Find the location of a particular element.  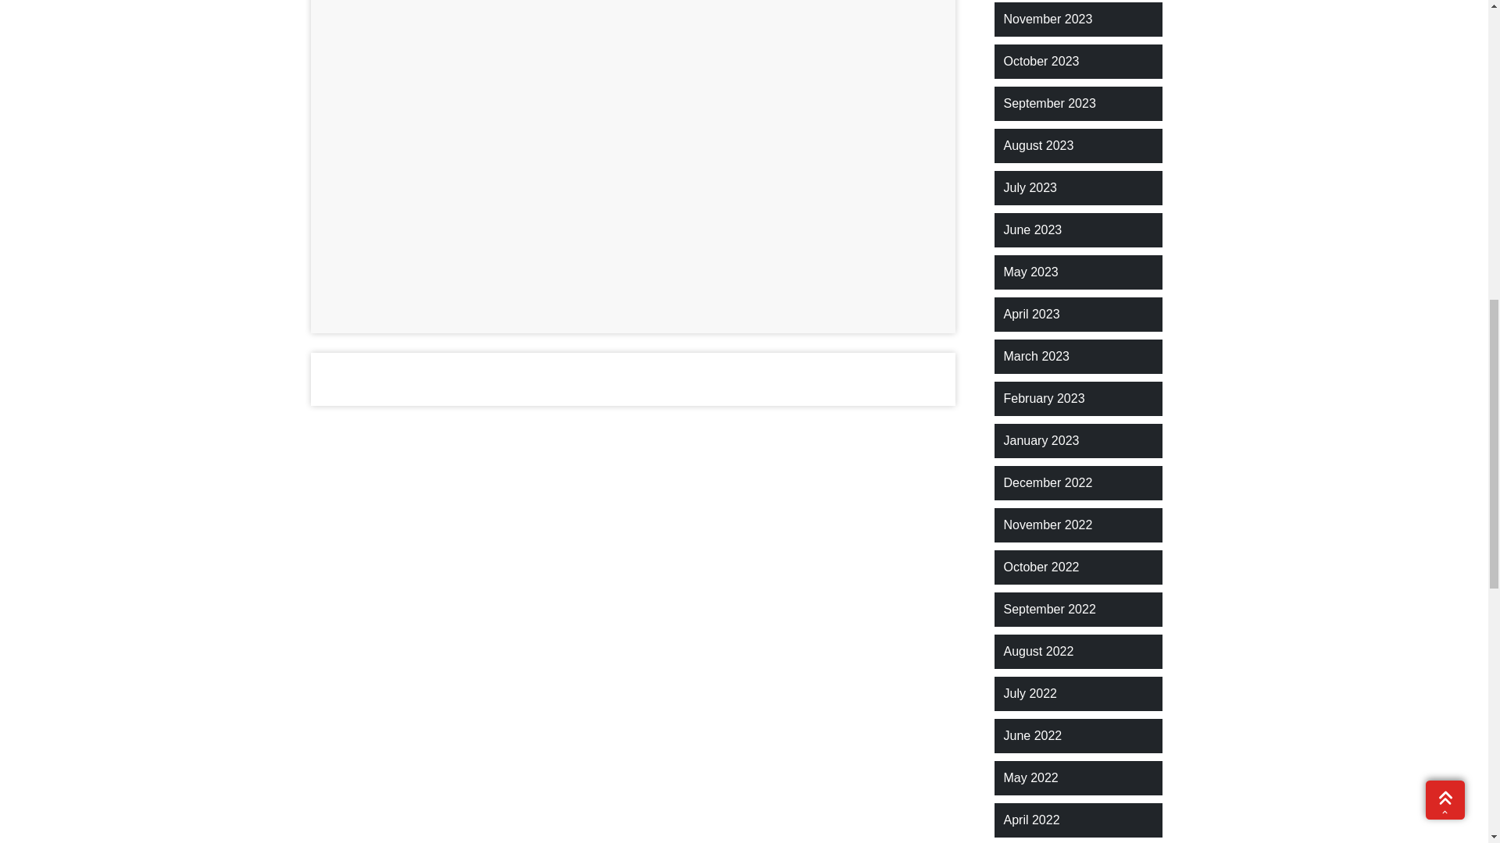

February 2023 is located at coordinates (1044, 398).